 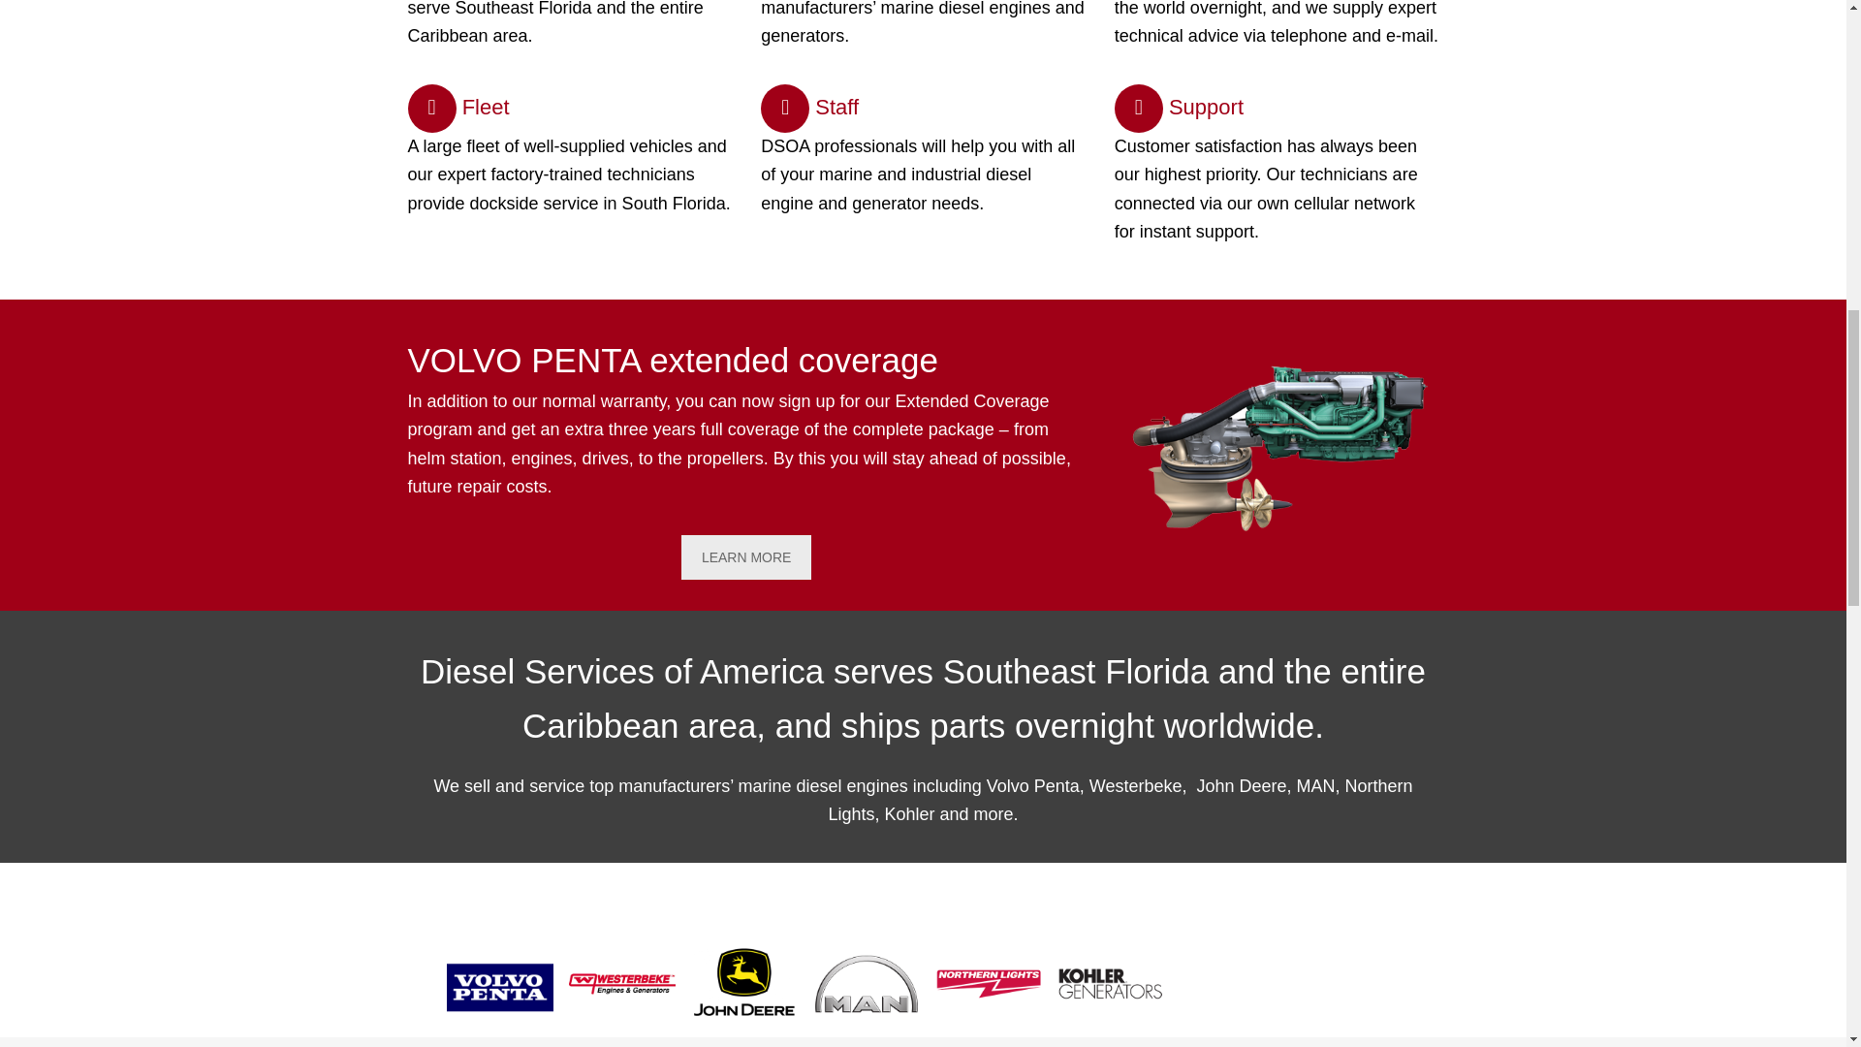 What do you see at coordinates (746, 556) in the screenshot?
I see `LEARN MORE` at bounding box center [746, 556].